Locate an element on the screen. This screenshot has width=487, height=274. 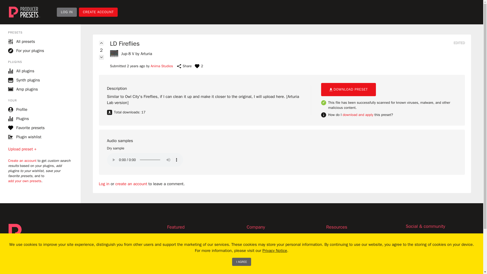
VOTE UP is located at coordinates (101, 43).